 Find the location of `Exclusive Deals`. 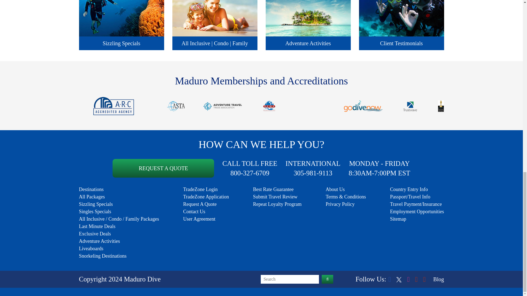

Exclusive Deals is located at coordinates (95, 234).